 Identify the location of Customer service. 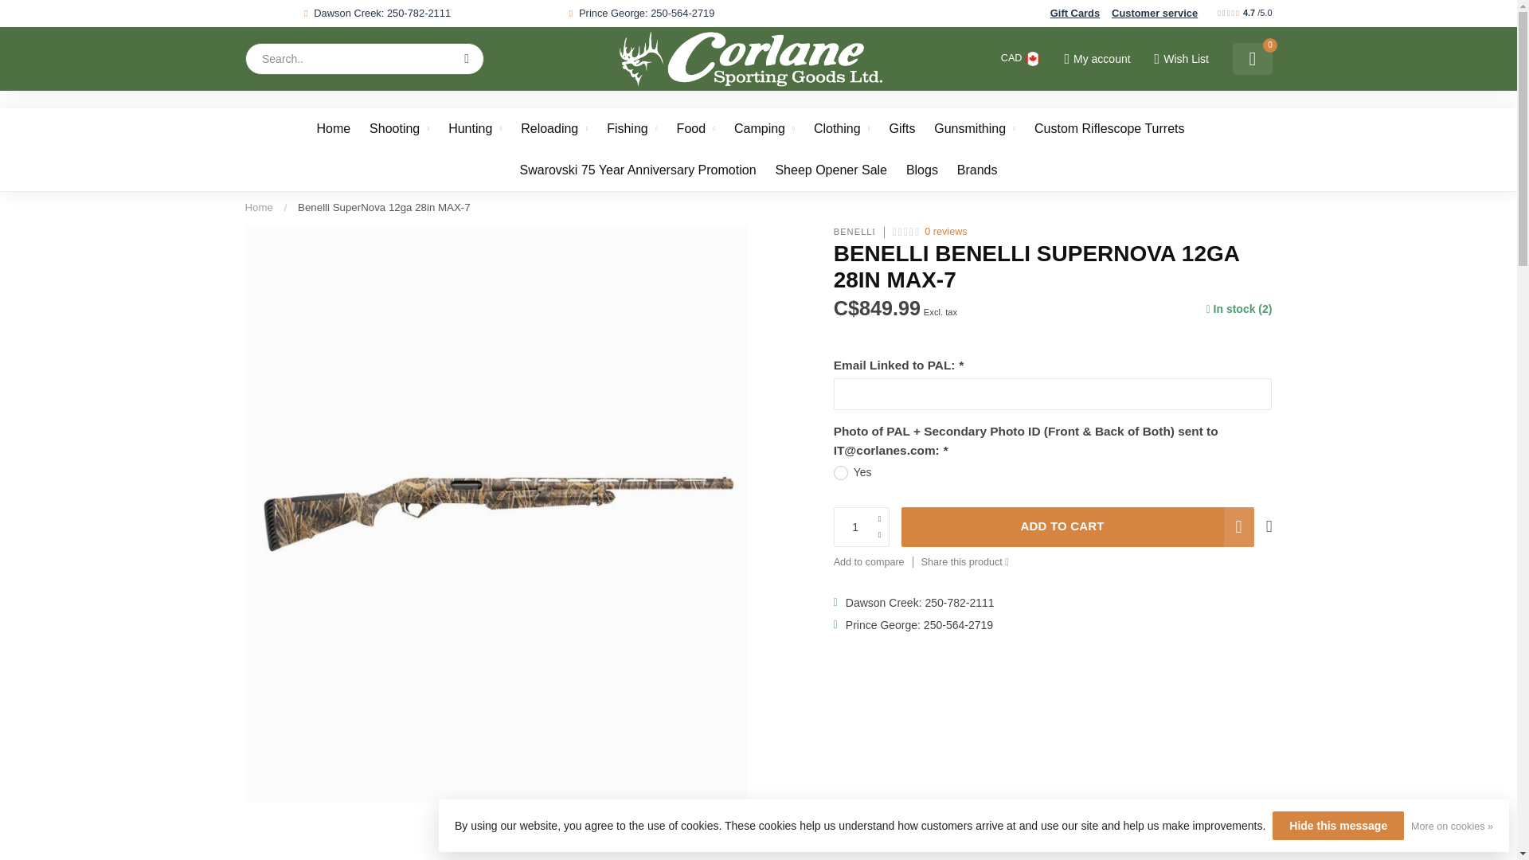
(1154, 13).